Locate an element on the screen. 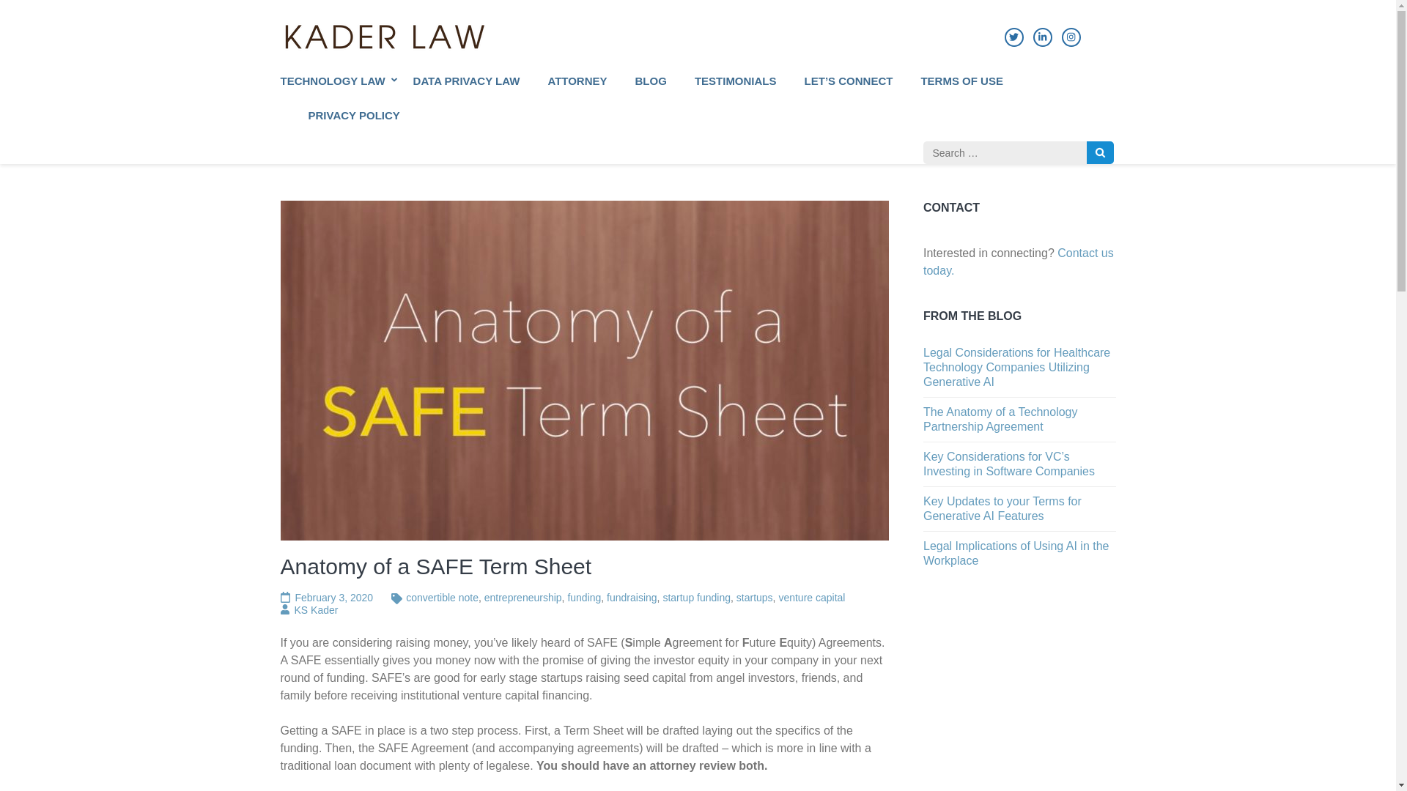 The width and height of the screenshot is (1407, 791). BLOG is located at coordinates (651, 89).